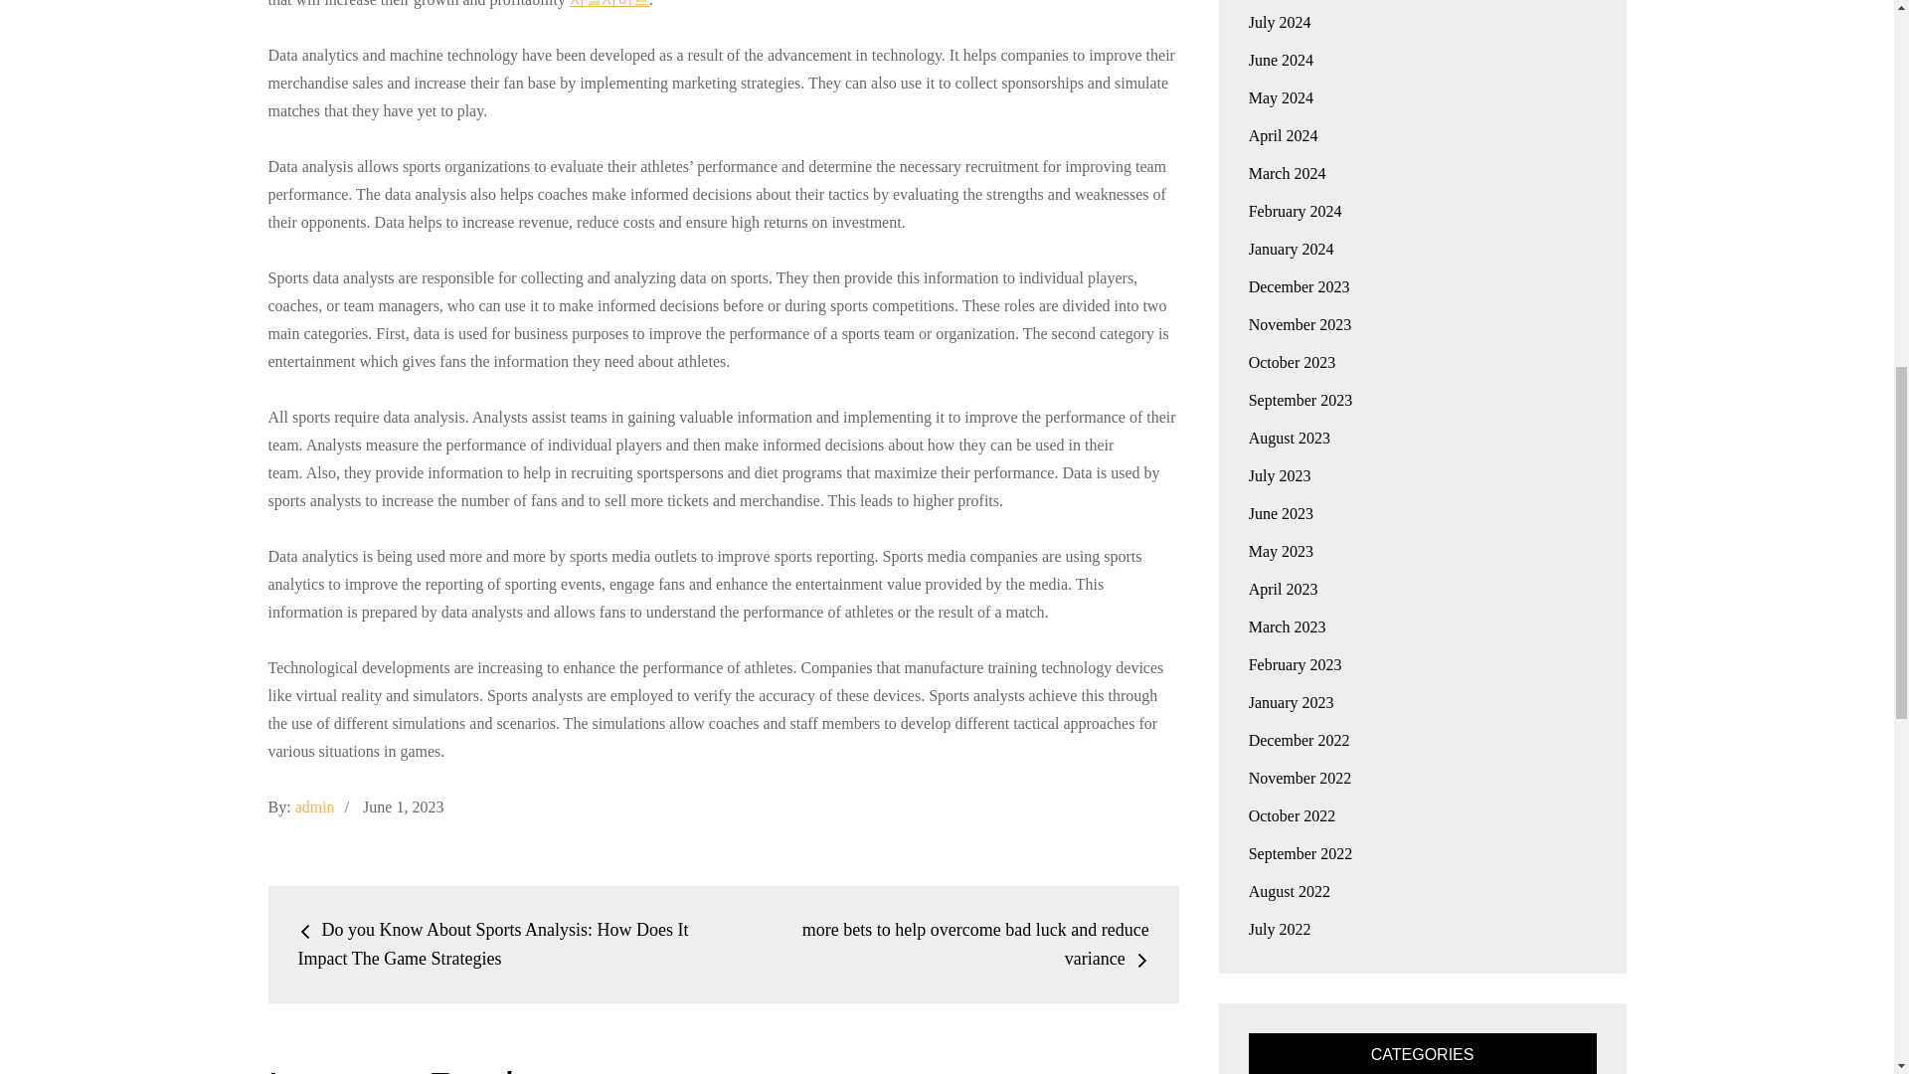 The width and height of the screenshot is (1909, 1074). Describe the element at coordinates (1295, 211) in the screenshot. I see `February 2024` at that location.